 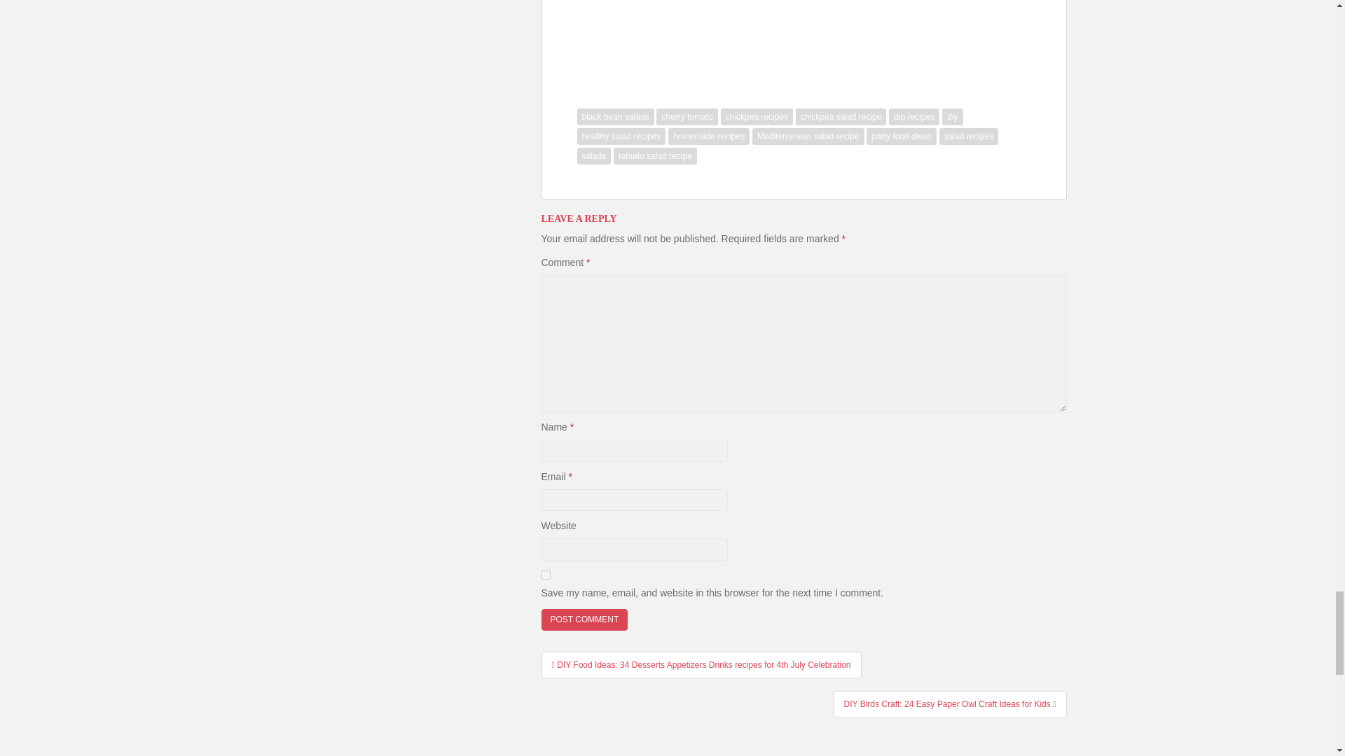 What do you see at coordinates (584, 619) in the screenshot?
I see `Post Comment` at bounding box center [584, 619].